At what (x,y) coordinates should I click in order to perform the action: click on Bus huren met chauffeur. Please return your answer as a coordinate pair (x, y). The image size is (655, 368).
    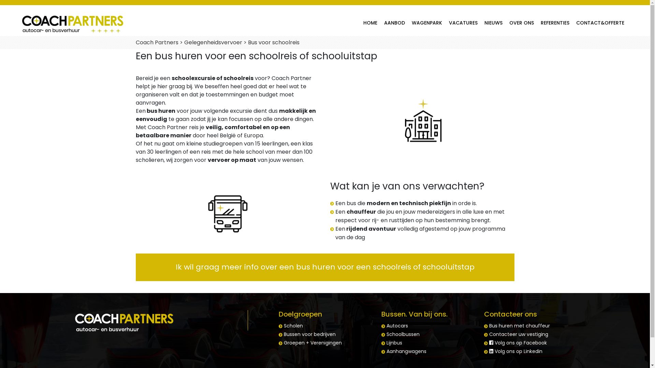
    Looking at the image, I should click on (520, 326).